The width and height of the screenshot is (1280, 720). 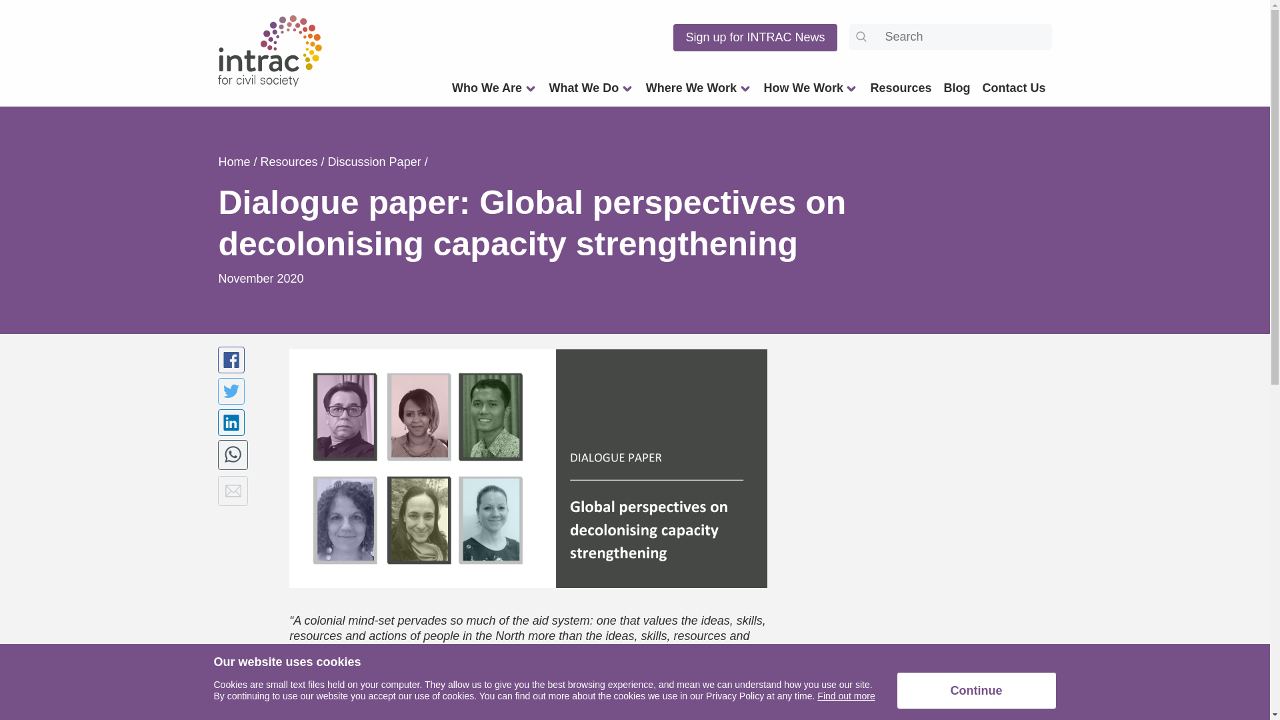 I want to click on Find out more, so click(x=845, y=695).